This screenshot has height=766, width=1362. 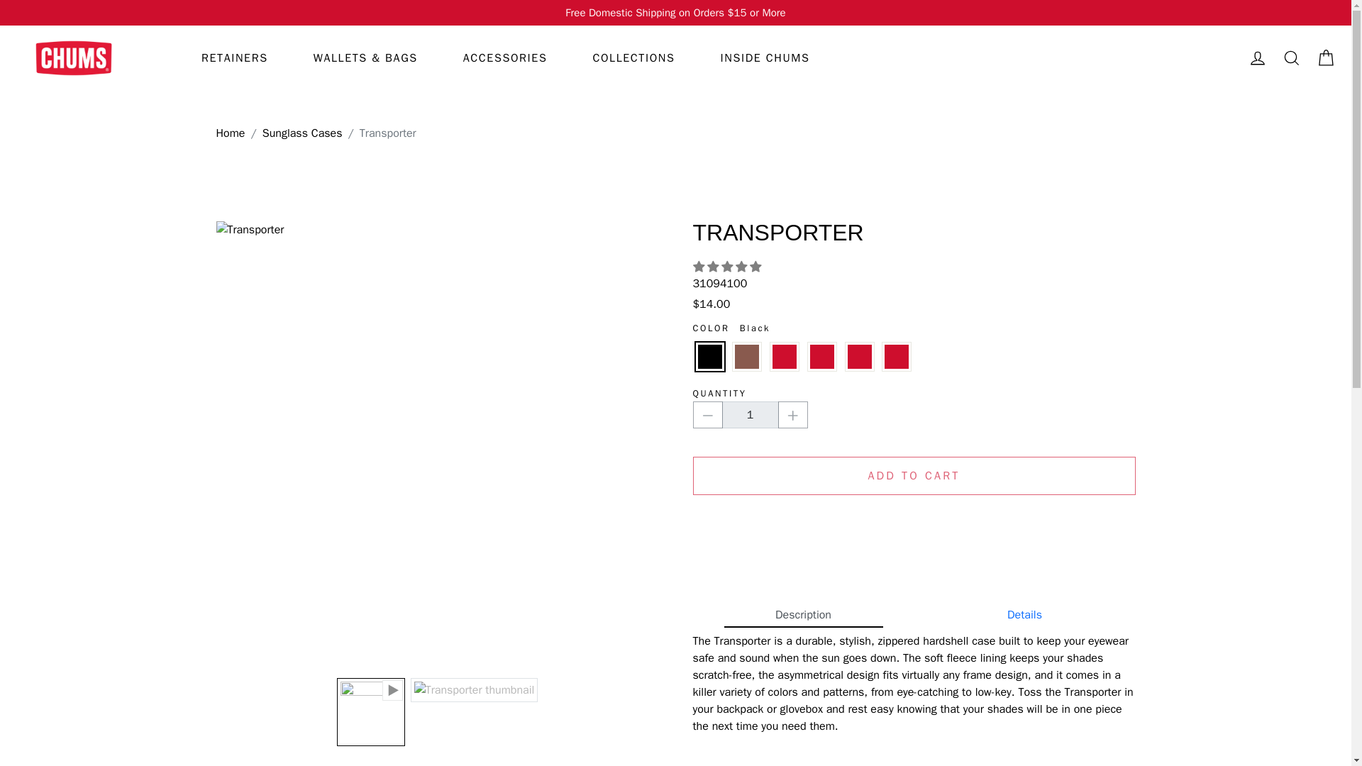 What do you see at coordinates (746, 356) in the screenshot?
I see `Brown  ` at bounding box center [746, 356].